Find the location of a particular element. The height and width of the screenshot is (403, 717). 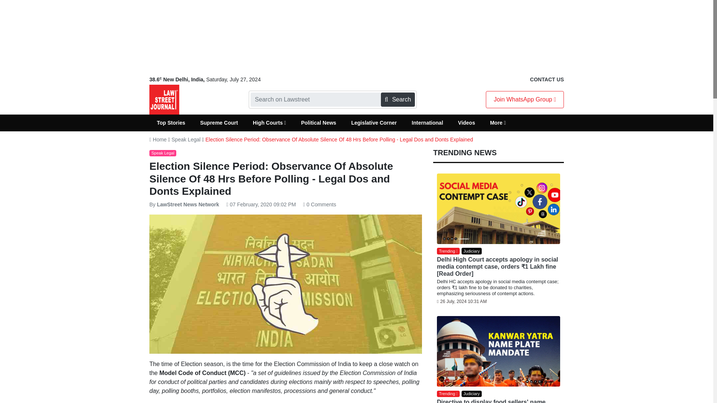

Join WhatsApp Group is located at coordinates (525, 100).